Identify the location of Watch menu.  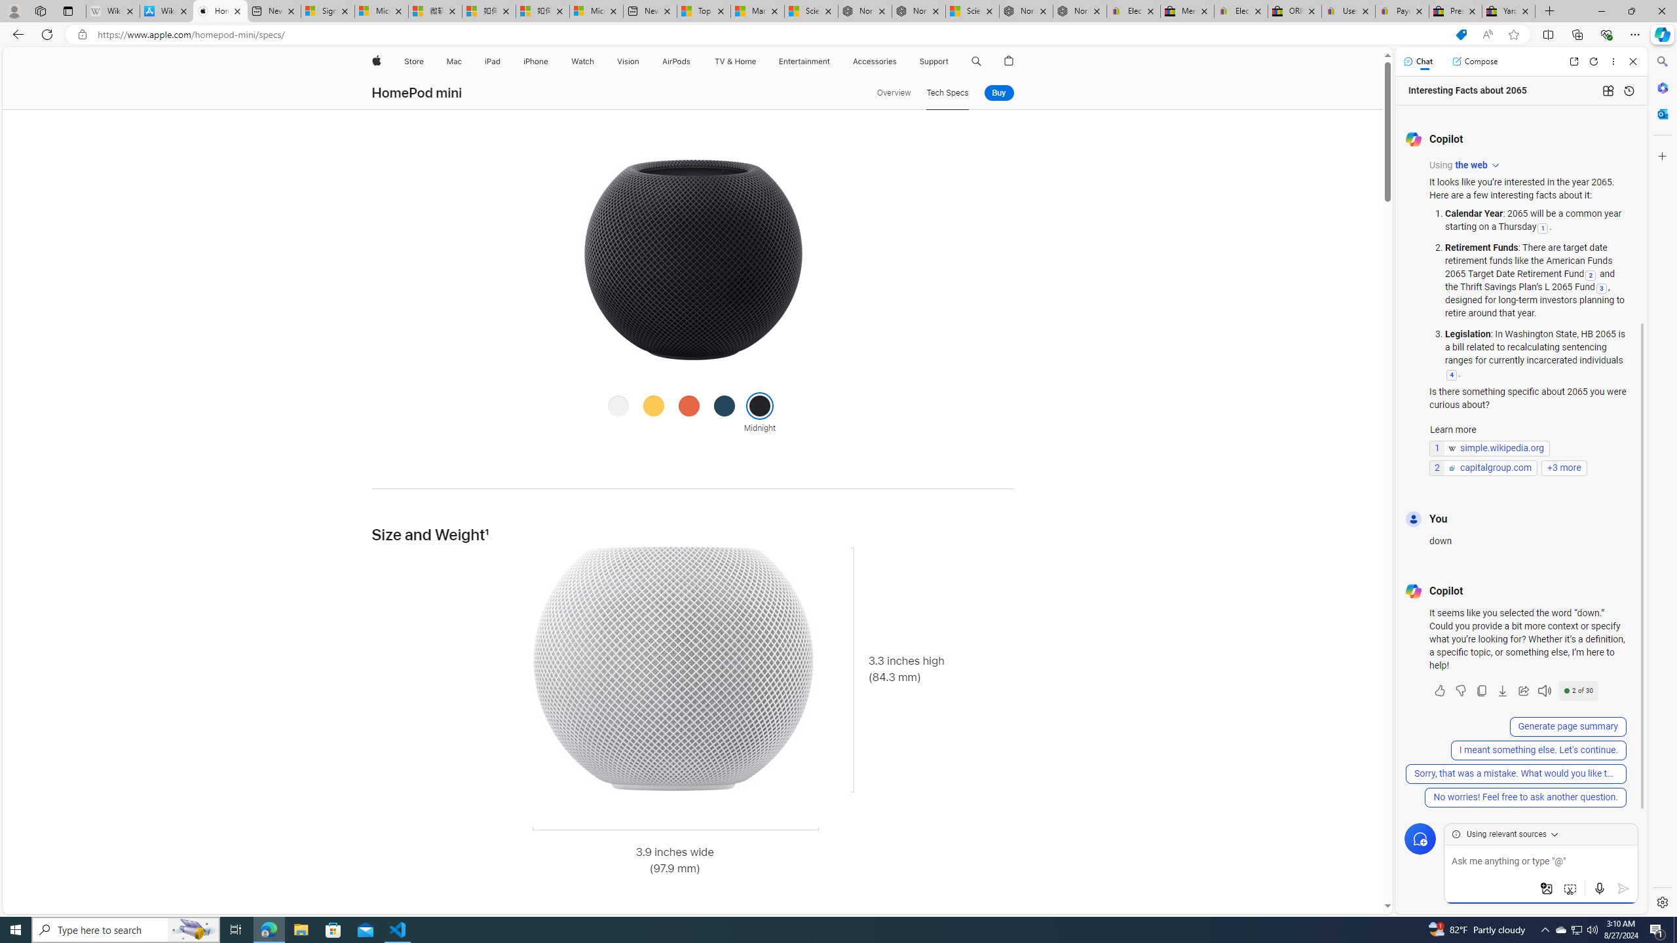
(597, 62).